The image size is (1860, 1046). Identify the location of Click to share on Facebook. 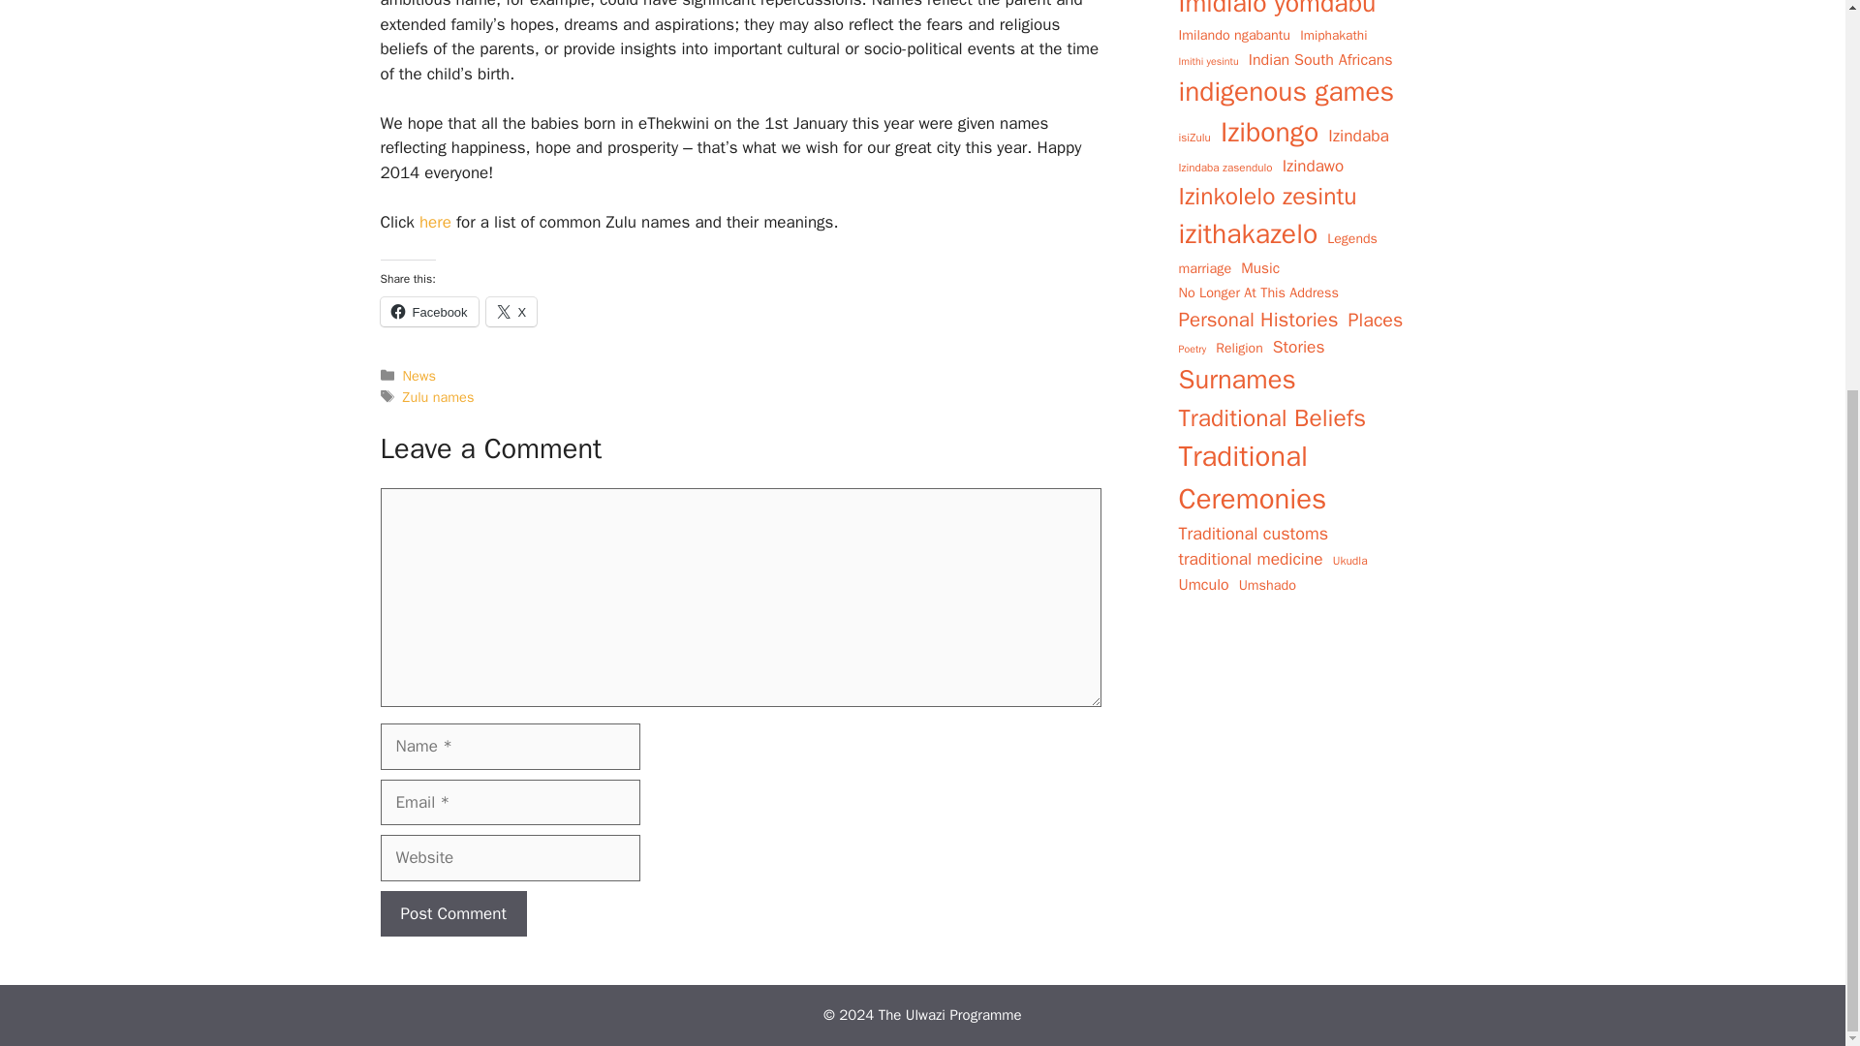
(428, 311).